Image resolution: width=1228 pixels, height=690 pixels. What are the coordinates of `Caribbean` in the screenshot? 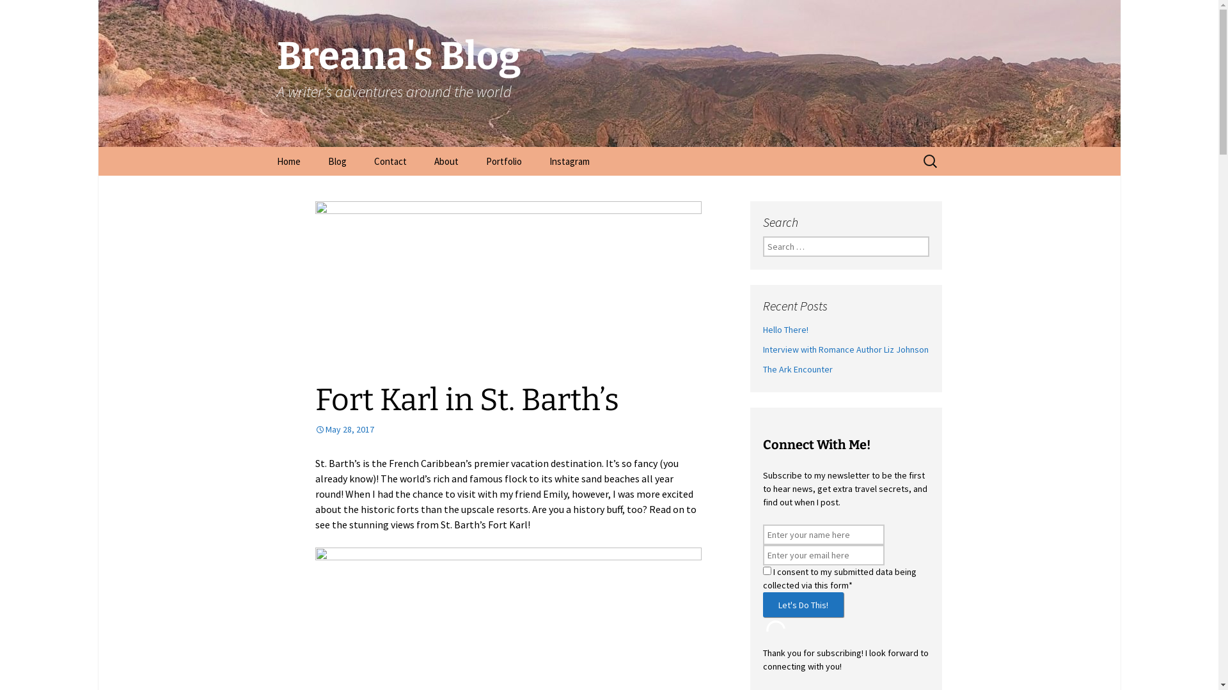 It's located at (604, 429).